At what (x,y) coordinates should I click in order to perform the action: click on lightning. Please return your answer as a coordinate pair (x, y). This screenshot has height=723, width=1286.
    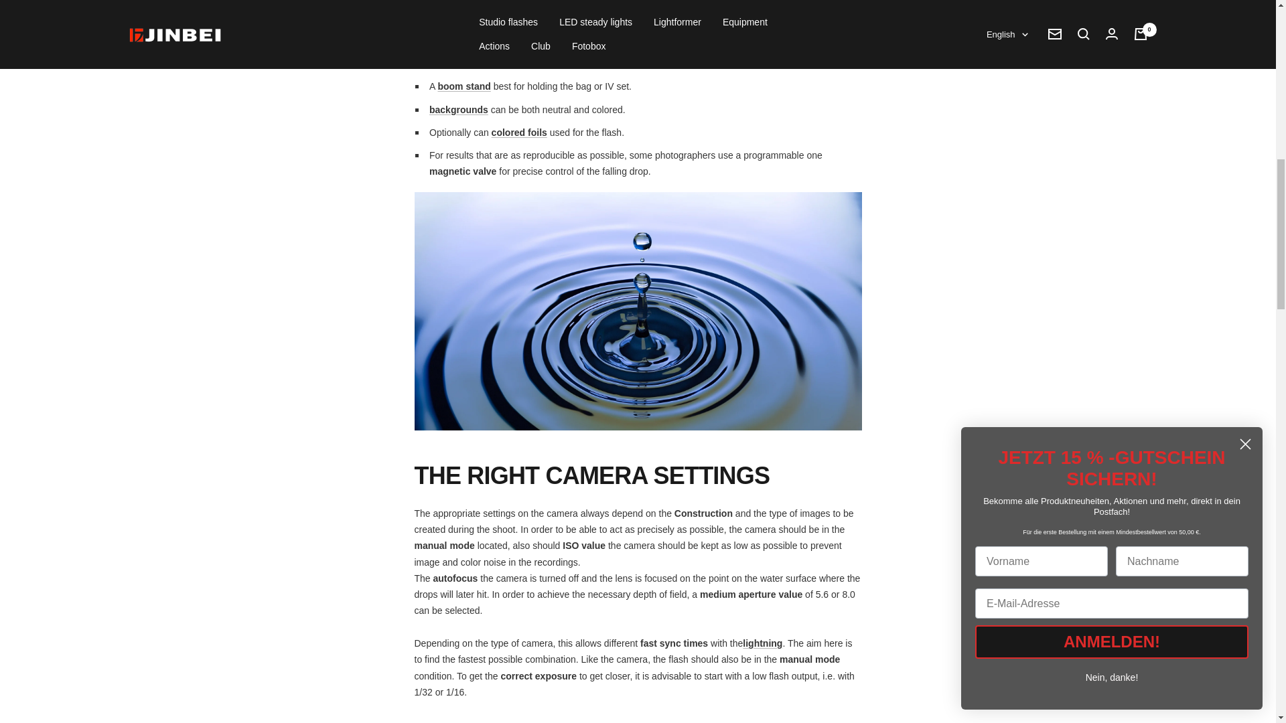
    Looking at the image, I should click on (697, 3).